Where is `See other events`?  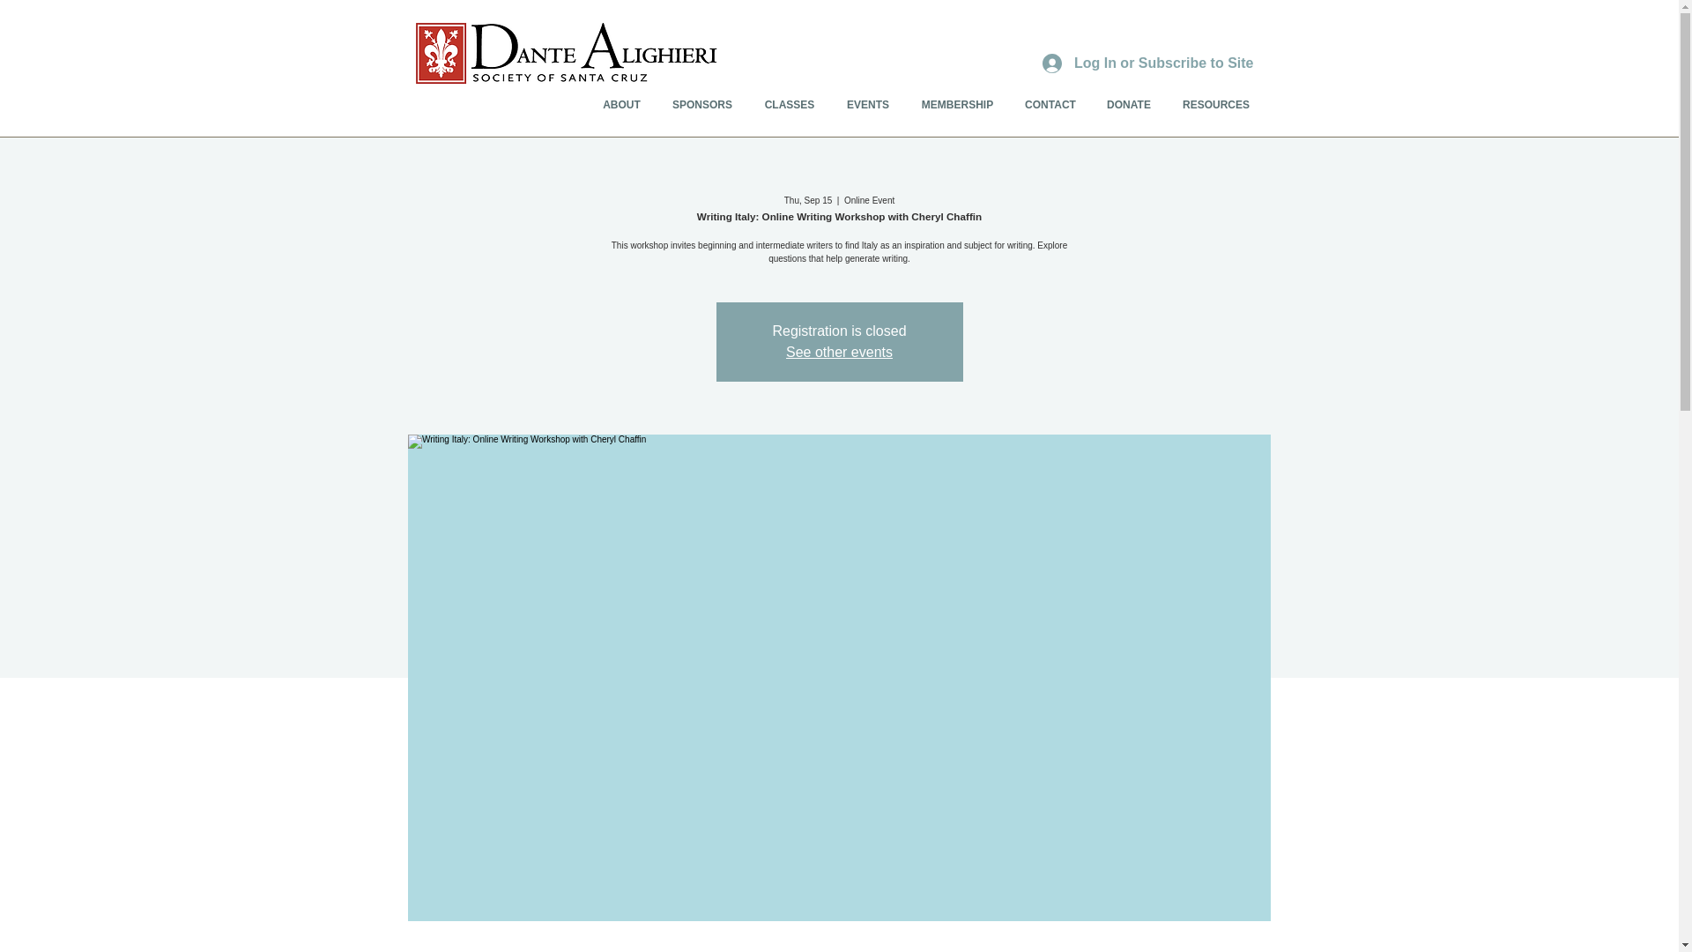 See other events is located at coordinates (839, 352).